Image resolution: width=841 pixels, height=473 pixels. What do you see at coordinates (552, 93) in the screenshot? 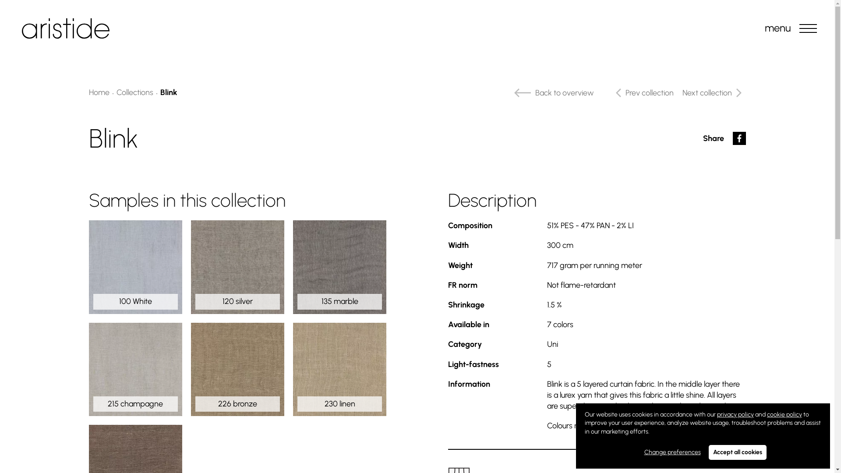
I see `Back to overview` at bounding box center [552, 93].